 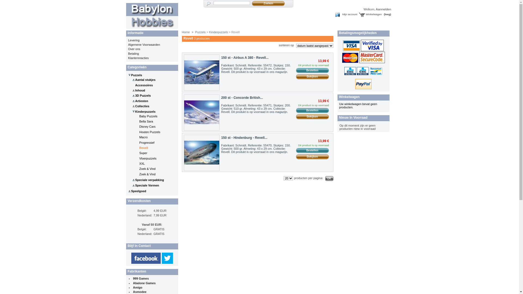 I want to click on 150 st - Hindenburg - Revell (door Schmidt), so click(x=202, y=153).